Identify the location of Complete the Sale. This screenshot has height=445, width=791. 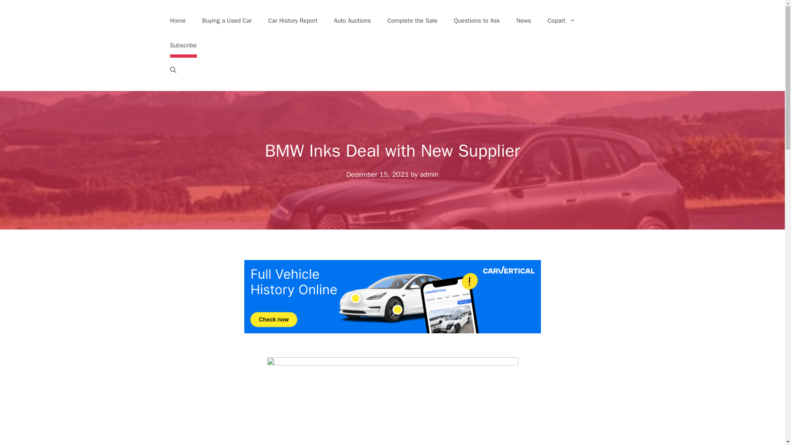
(412, 21).